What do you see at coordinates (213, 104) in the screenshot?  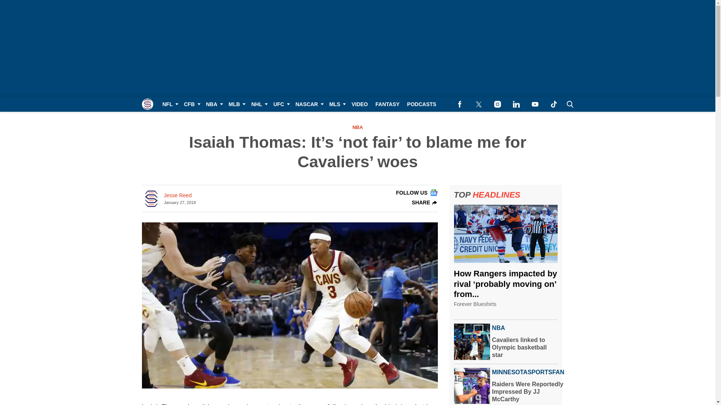 I see `NBA` at bounding box center [213, 104].